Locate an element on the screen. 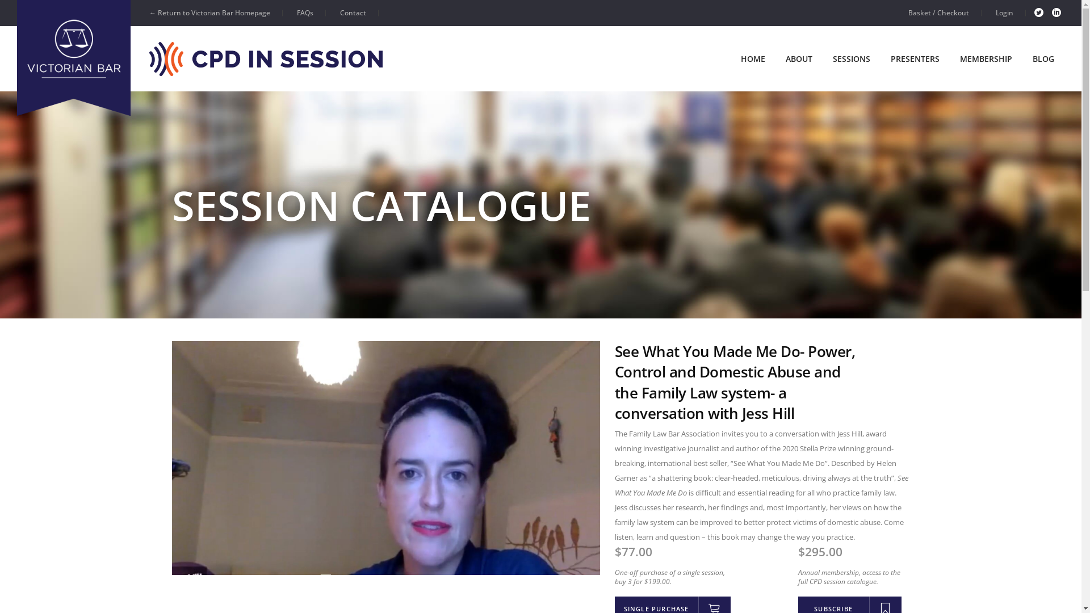  Login is located at coordinates (1005, 13).